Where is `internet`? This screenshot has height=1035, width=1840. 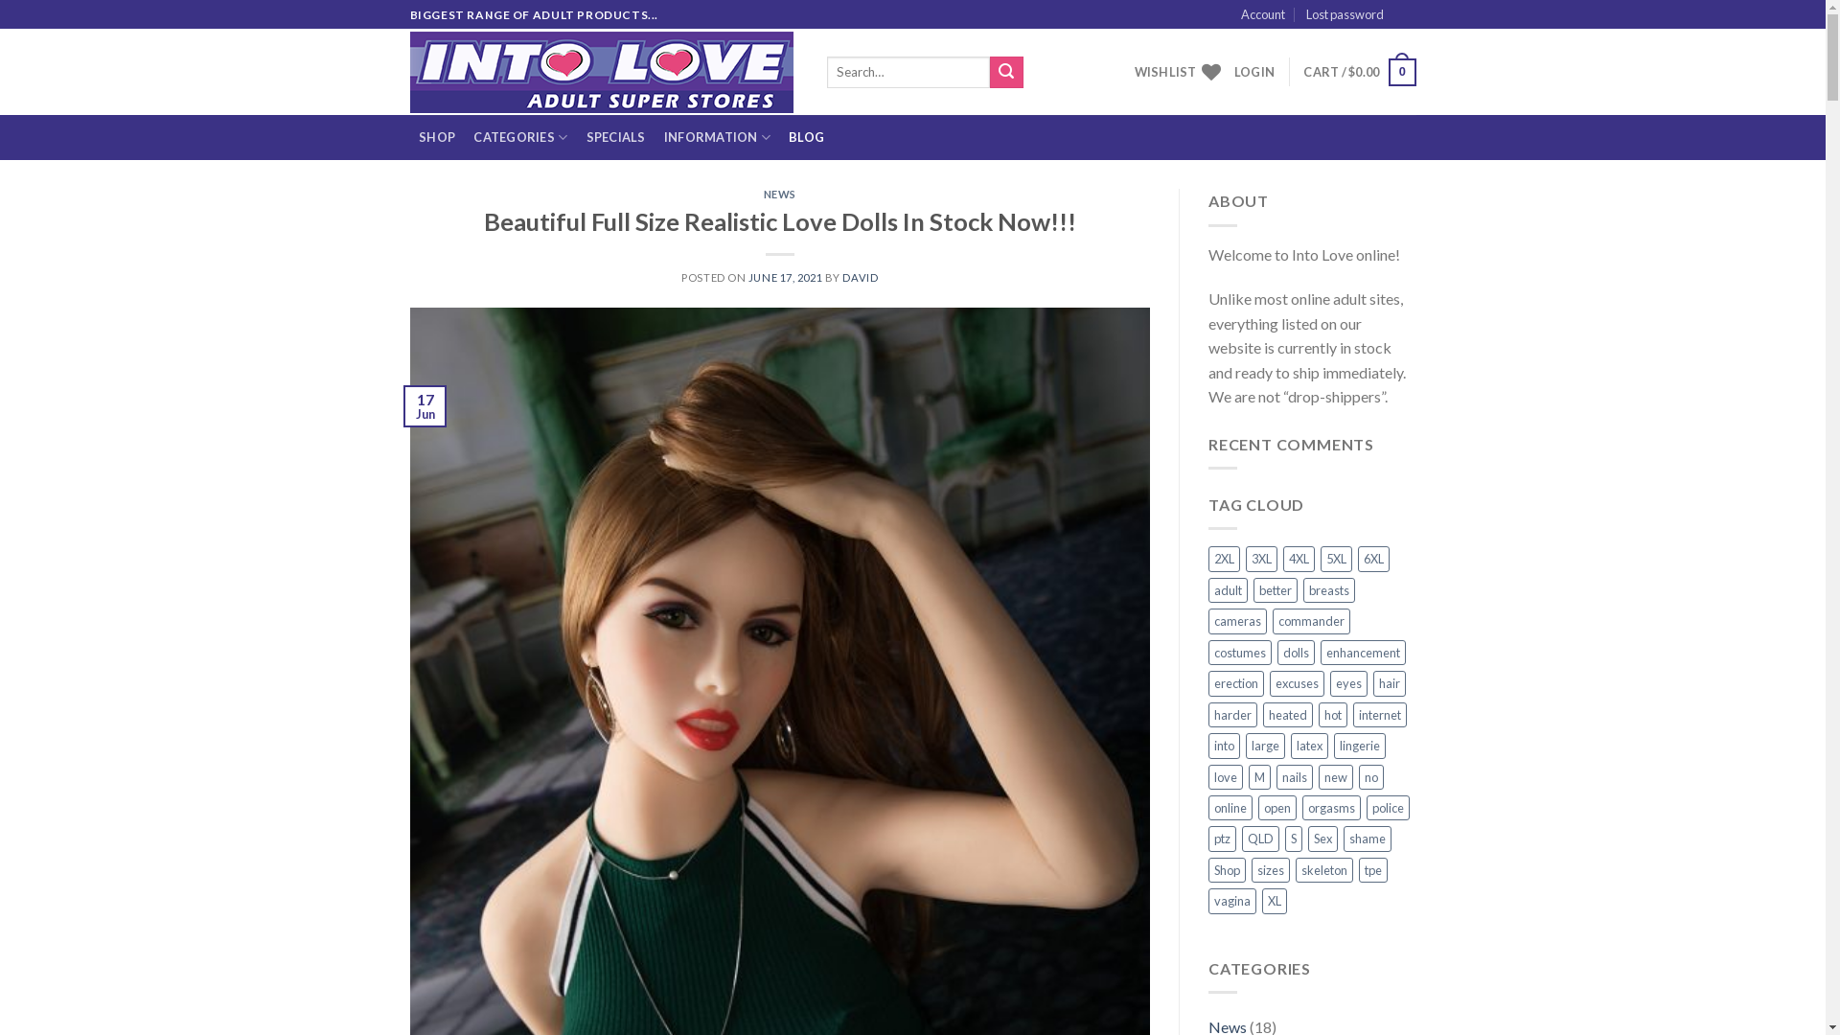 internet is located at coordinates (1380, 715).